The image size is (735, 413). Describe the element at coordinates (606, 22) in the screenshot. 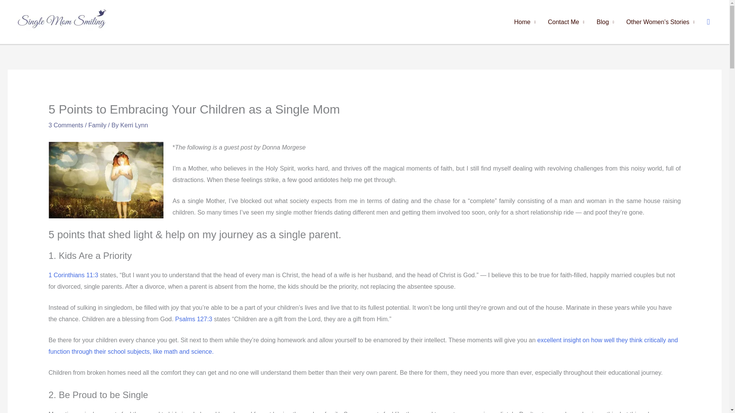

I see `Blog` at that location.